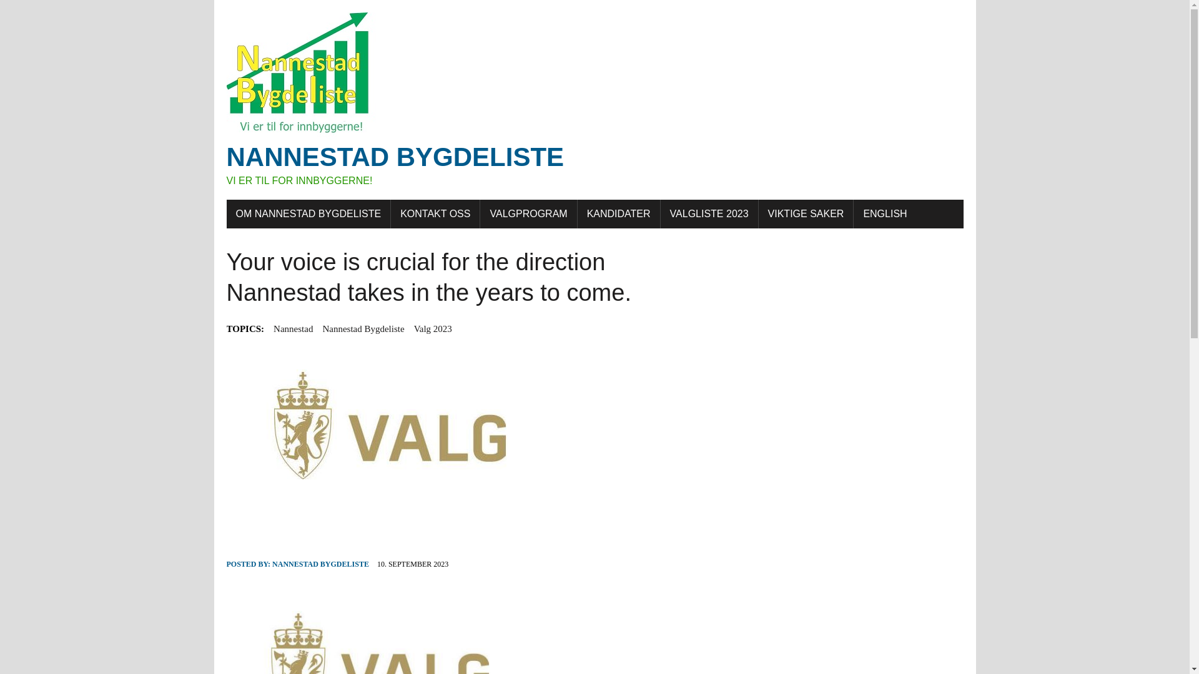 The width and height of the screenshot is (1199, 674). Describe the element at coordinates (320, 564) in the screenshot. I see `NANNESTAD BYGDELISTE` at that location.